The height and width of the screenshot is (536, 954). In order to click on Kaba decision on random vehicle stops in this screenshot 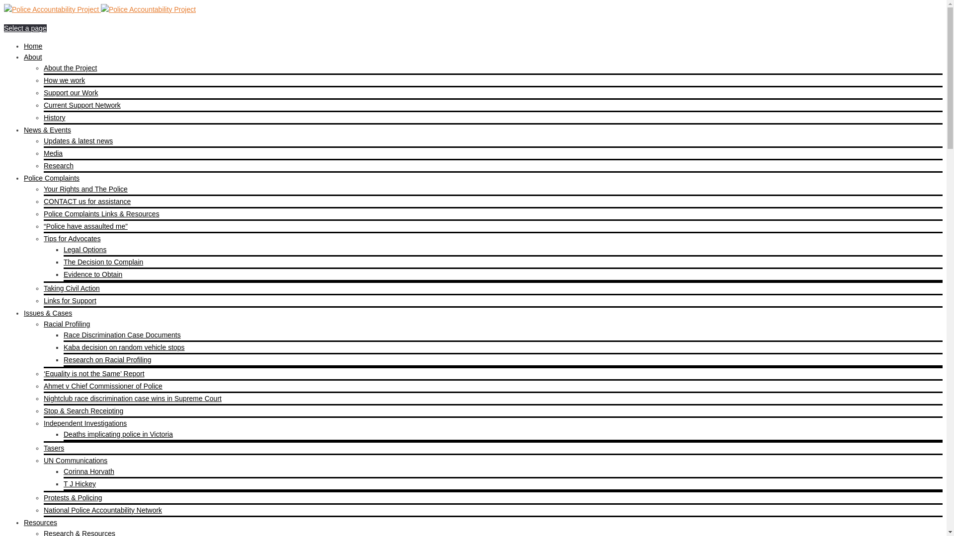, I will do `click(124, 347)`.